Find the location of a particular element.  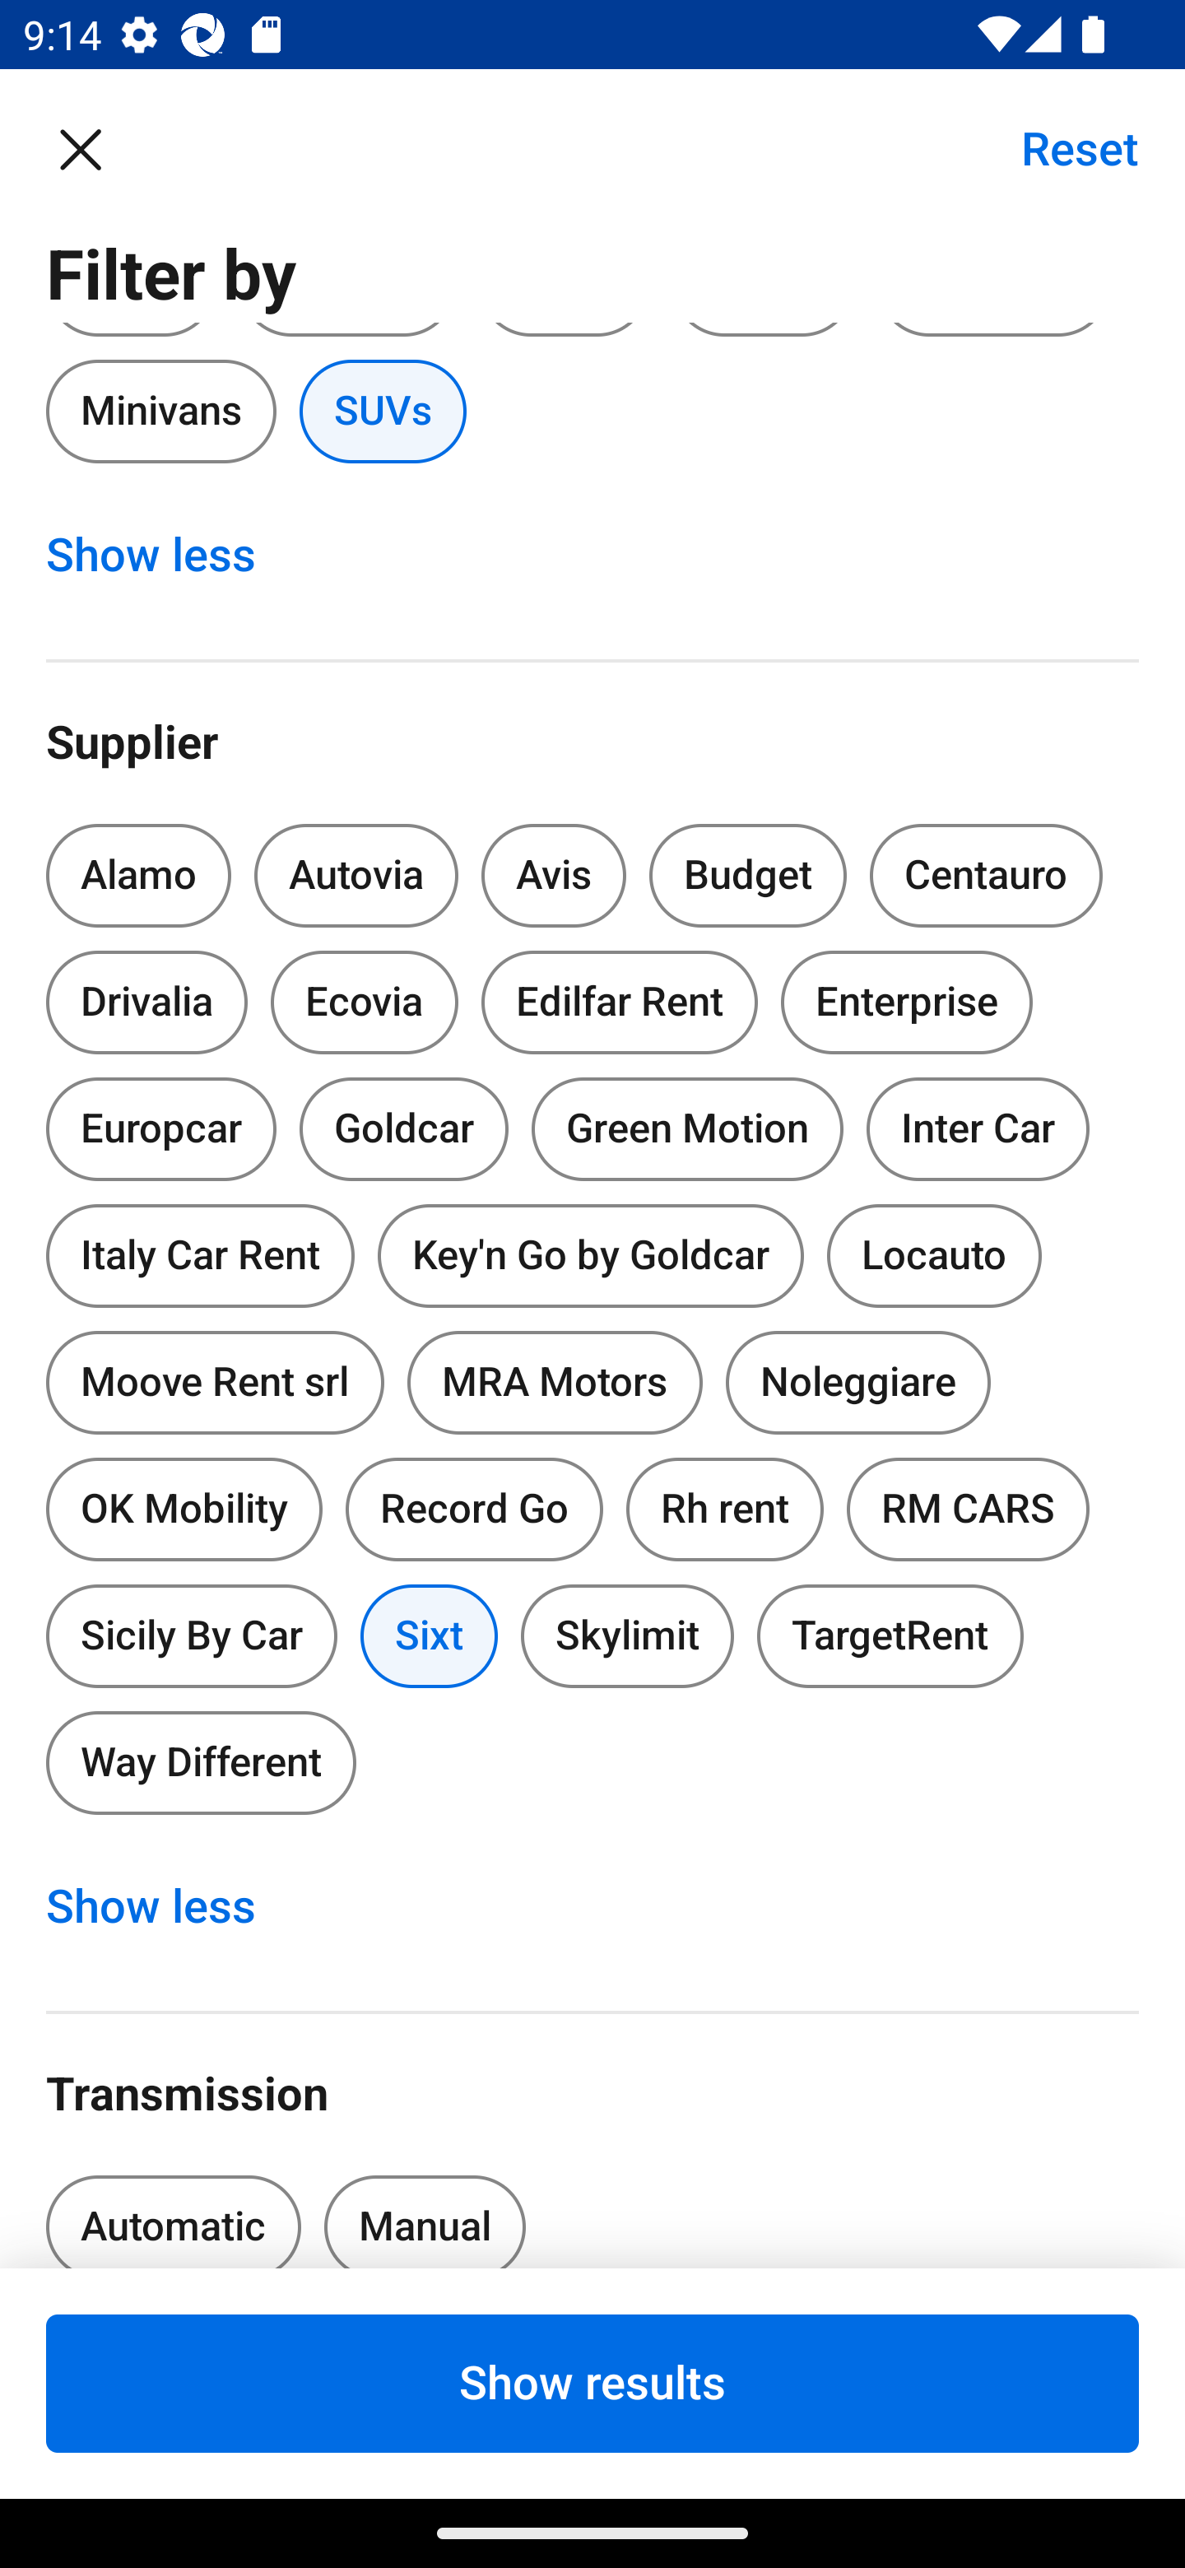

Way Different is located at coordinates (201, 1763).